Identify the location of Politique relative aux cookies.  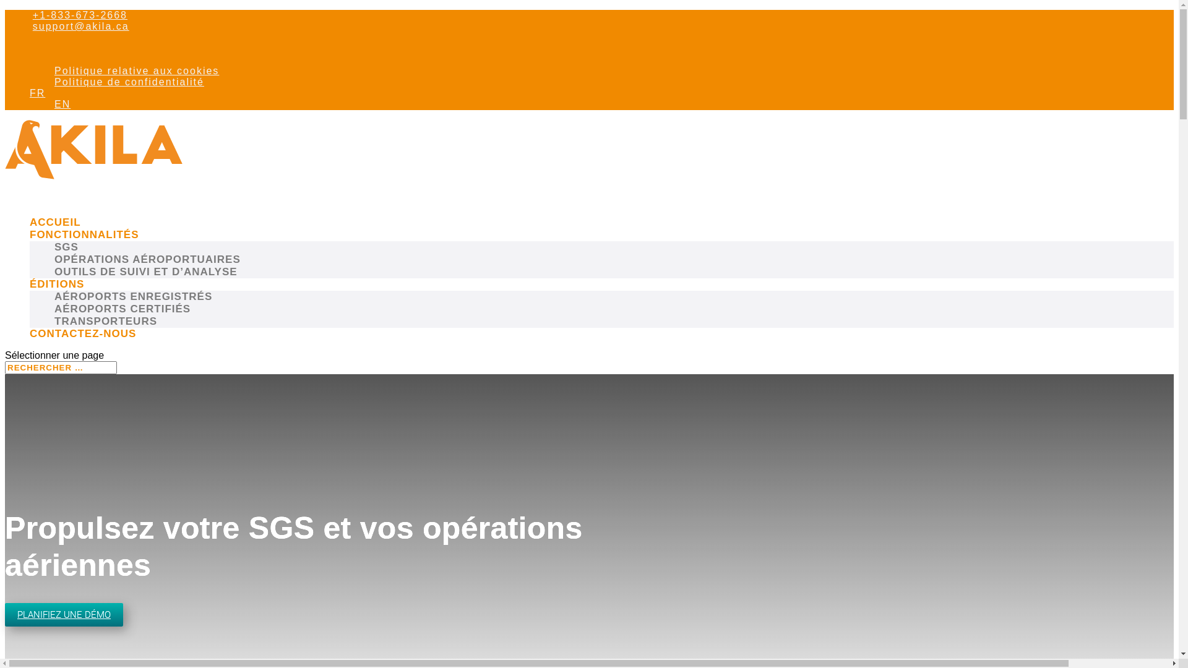
(137, 71).